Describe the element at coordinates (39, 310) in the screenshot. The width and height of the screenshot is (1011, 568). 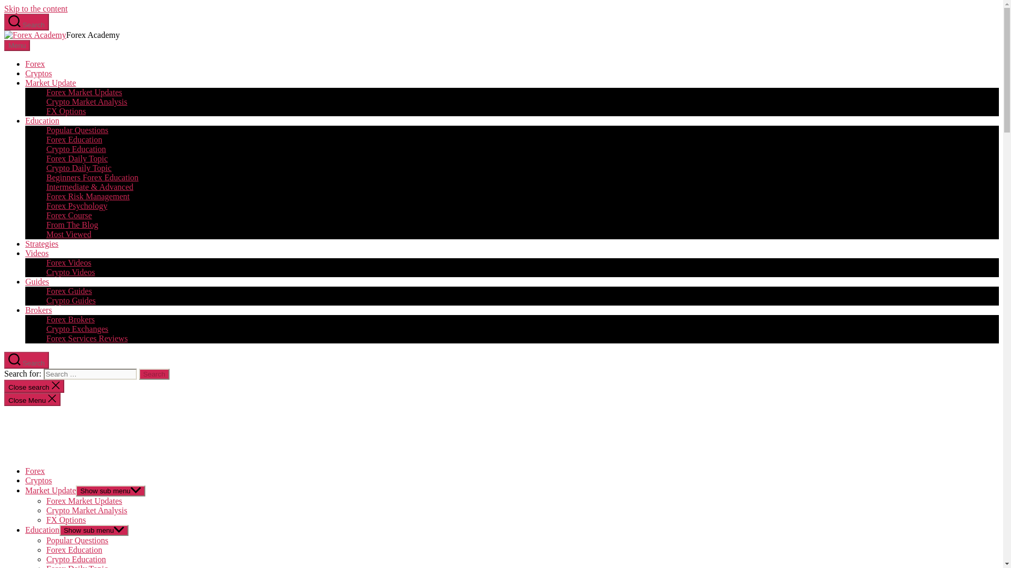
I see `Brokers` at that location.